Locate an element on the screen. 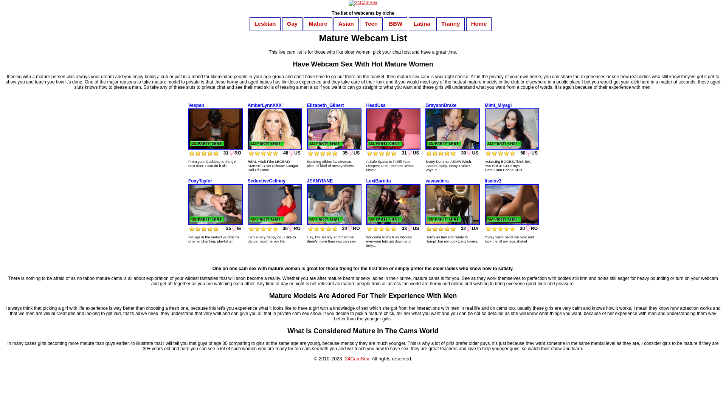 The height and width of the screenshot is (408, 726). Home is located at coordinates (479, 23).